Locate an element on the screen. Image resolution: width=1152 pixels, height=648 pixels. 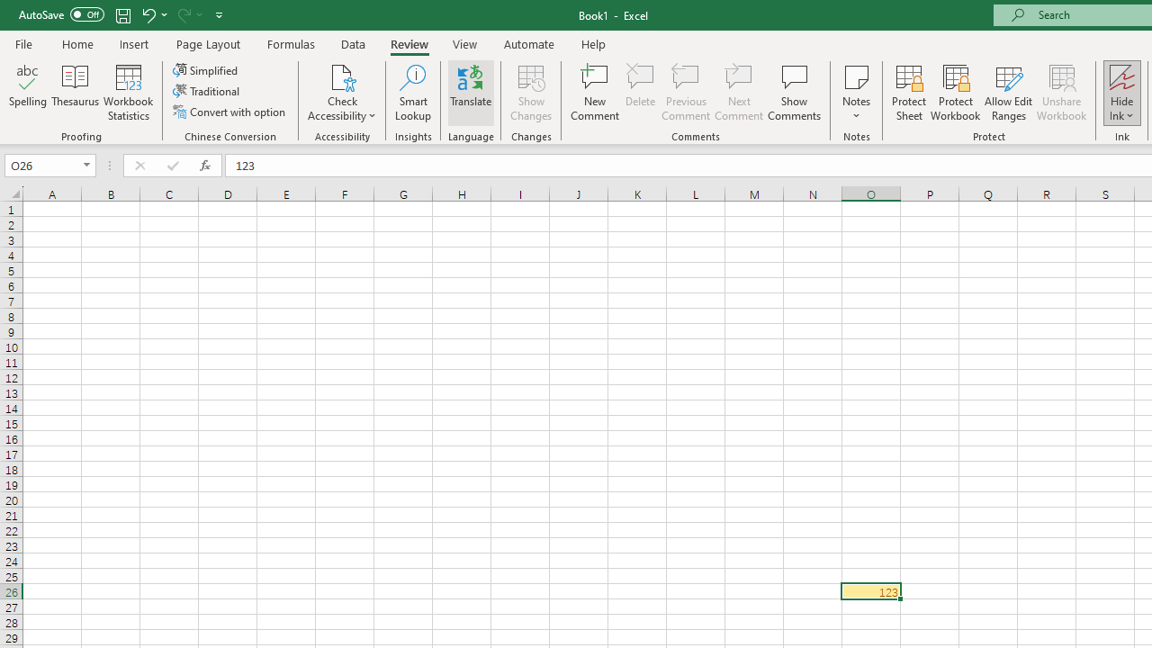
Delete is located at coordinates (641, 92).